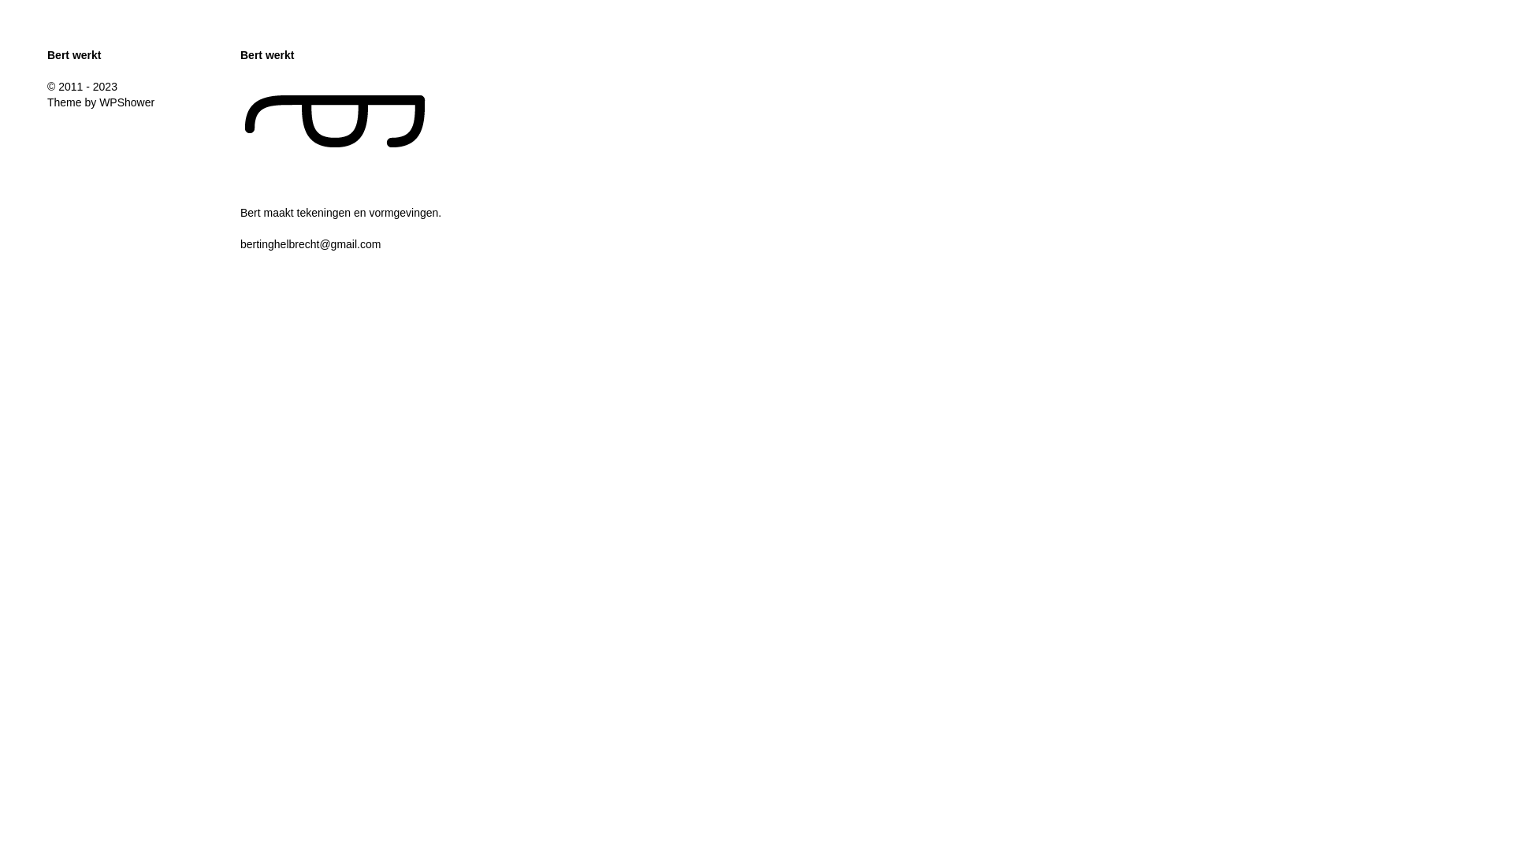  I want to click on Logo-Bert-werkt, so click(336, 123).